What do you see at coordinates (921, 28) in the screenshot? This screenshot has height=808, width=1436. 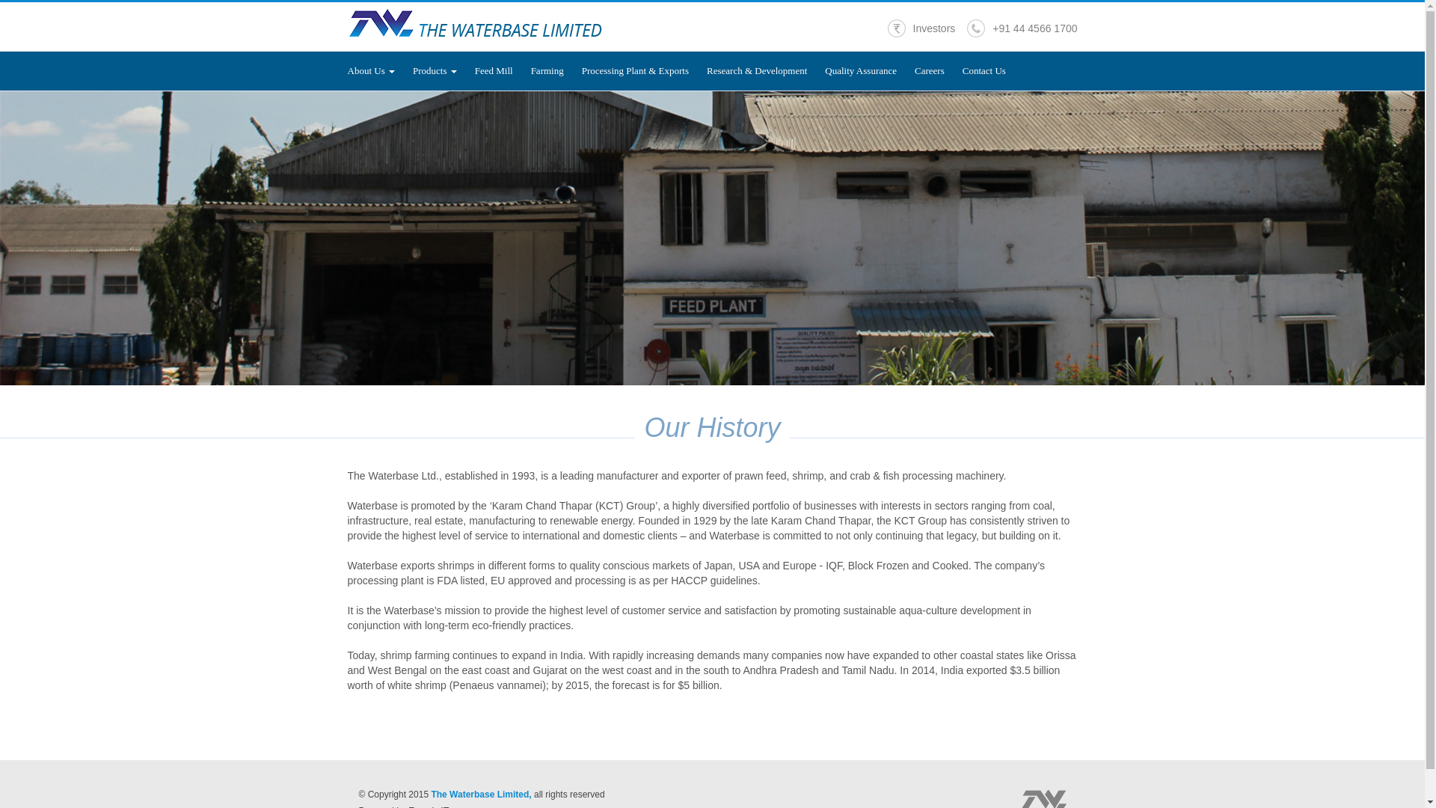 I see `Investors` at bounding box center [921, 28].